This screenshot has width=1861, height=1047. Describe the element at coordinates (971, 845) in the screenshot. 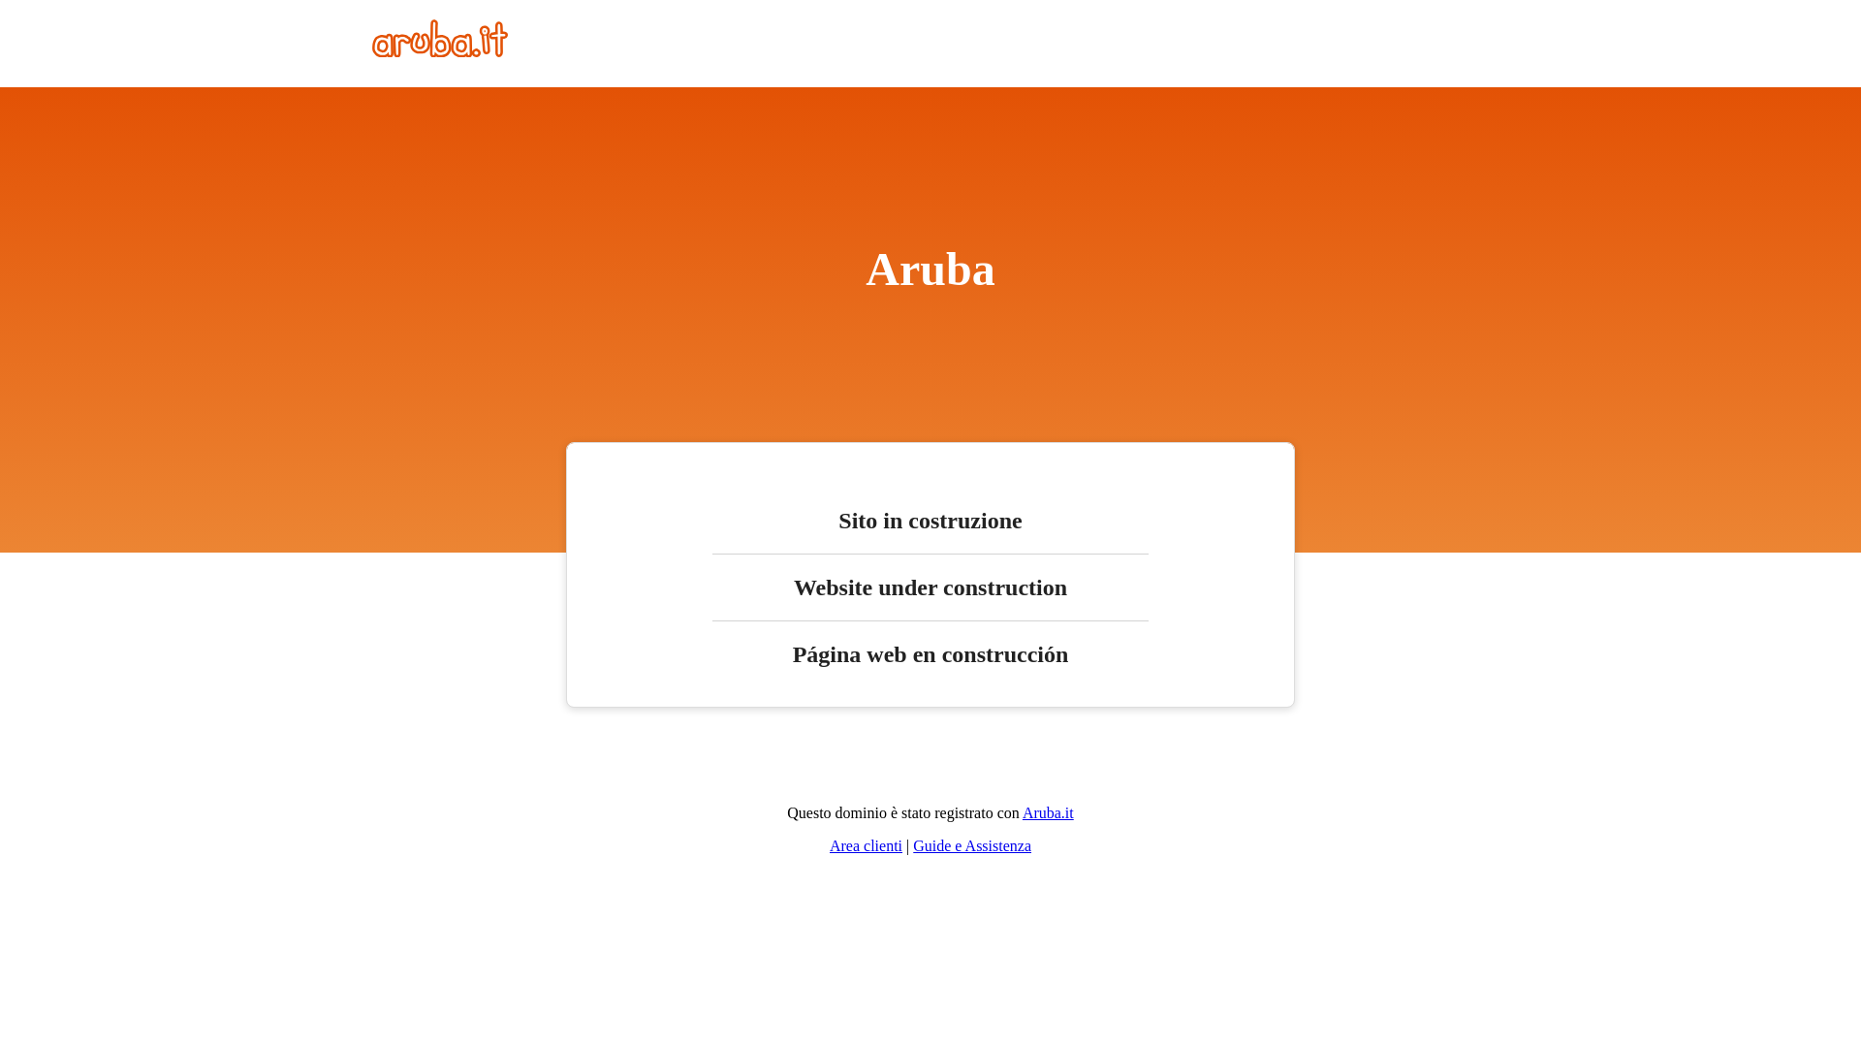

I see `Guide e Assistenza` at that location.